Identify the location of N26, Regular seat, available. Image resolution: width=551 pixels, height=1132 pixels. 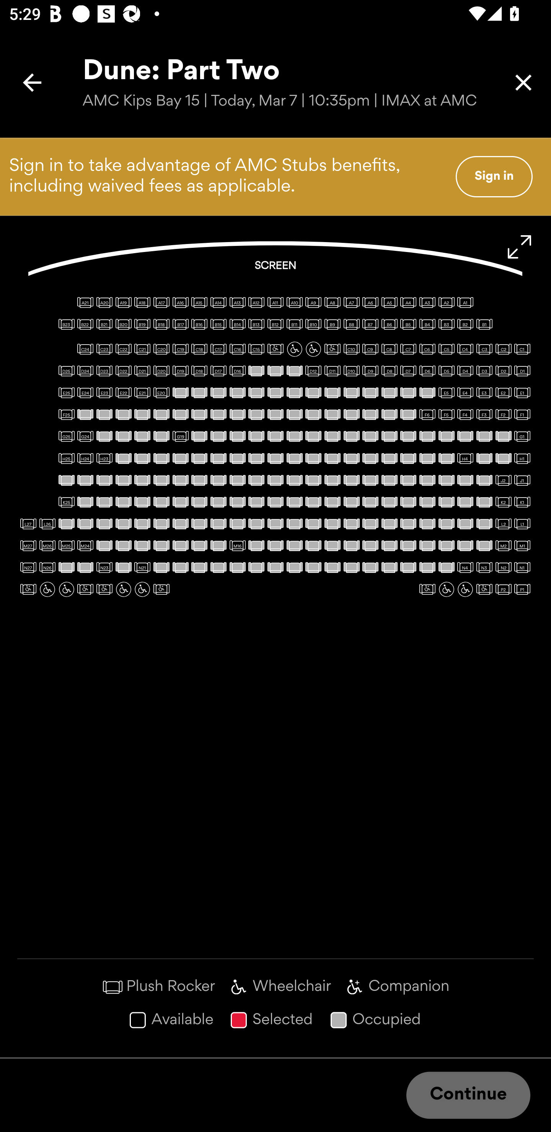
(47, 568).